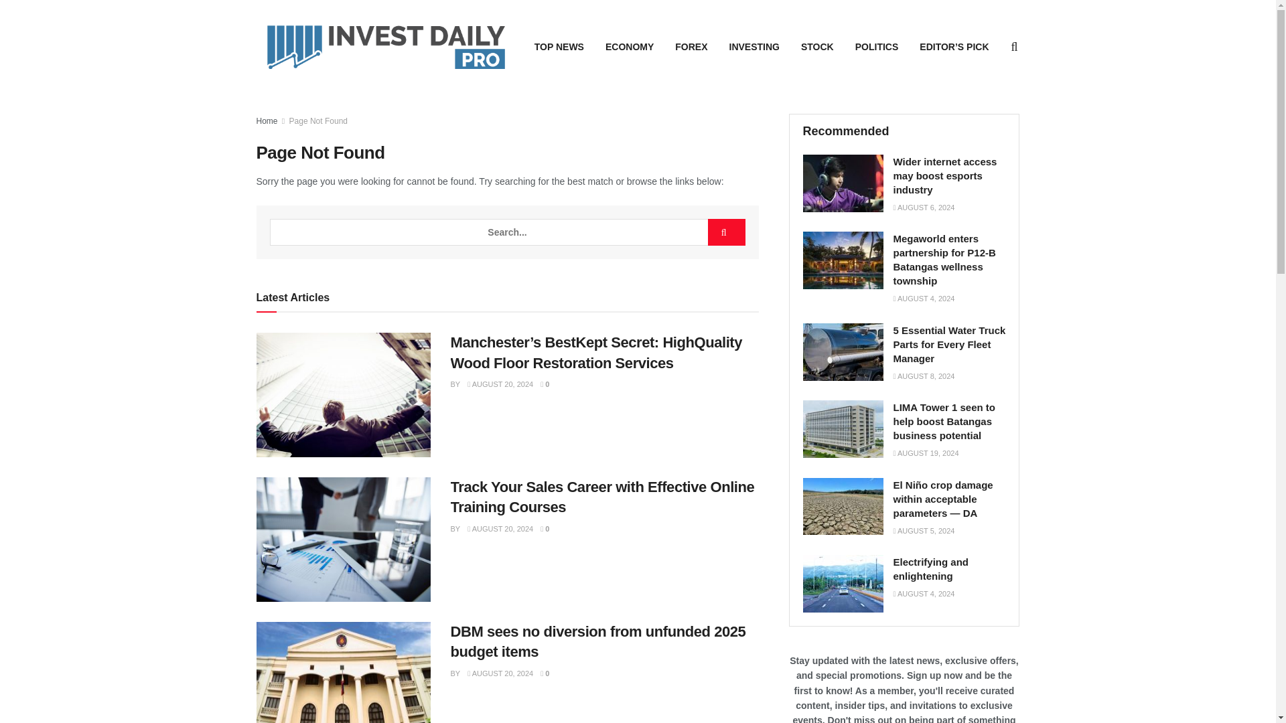 The image size is (1286, 723). Describe the element at coordinates (817, 47) in the screenshot. I see `STOCK` at that location.